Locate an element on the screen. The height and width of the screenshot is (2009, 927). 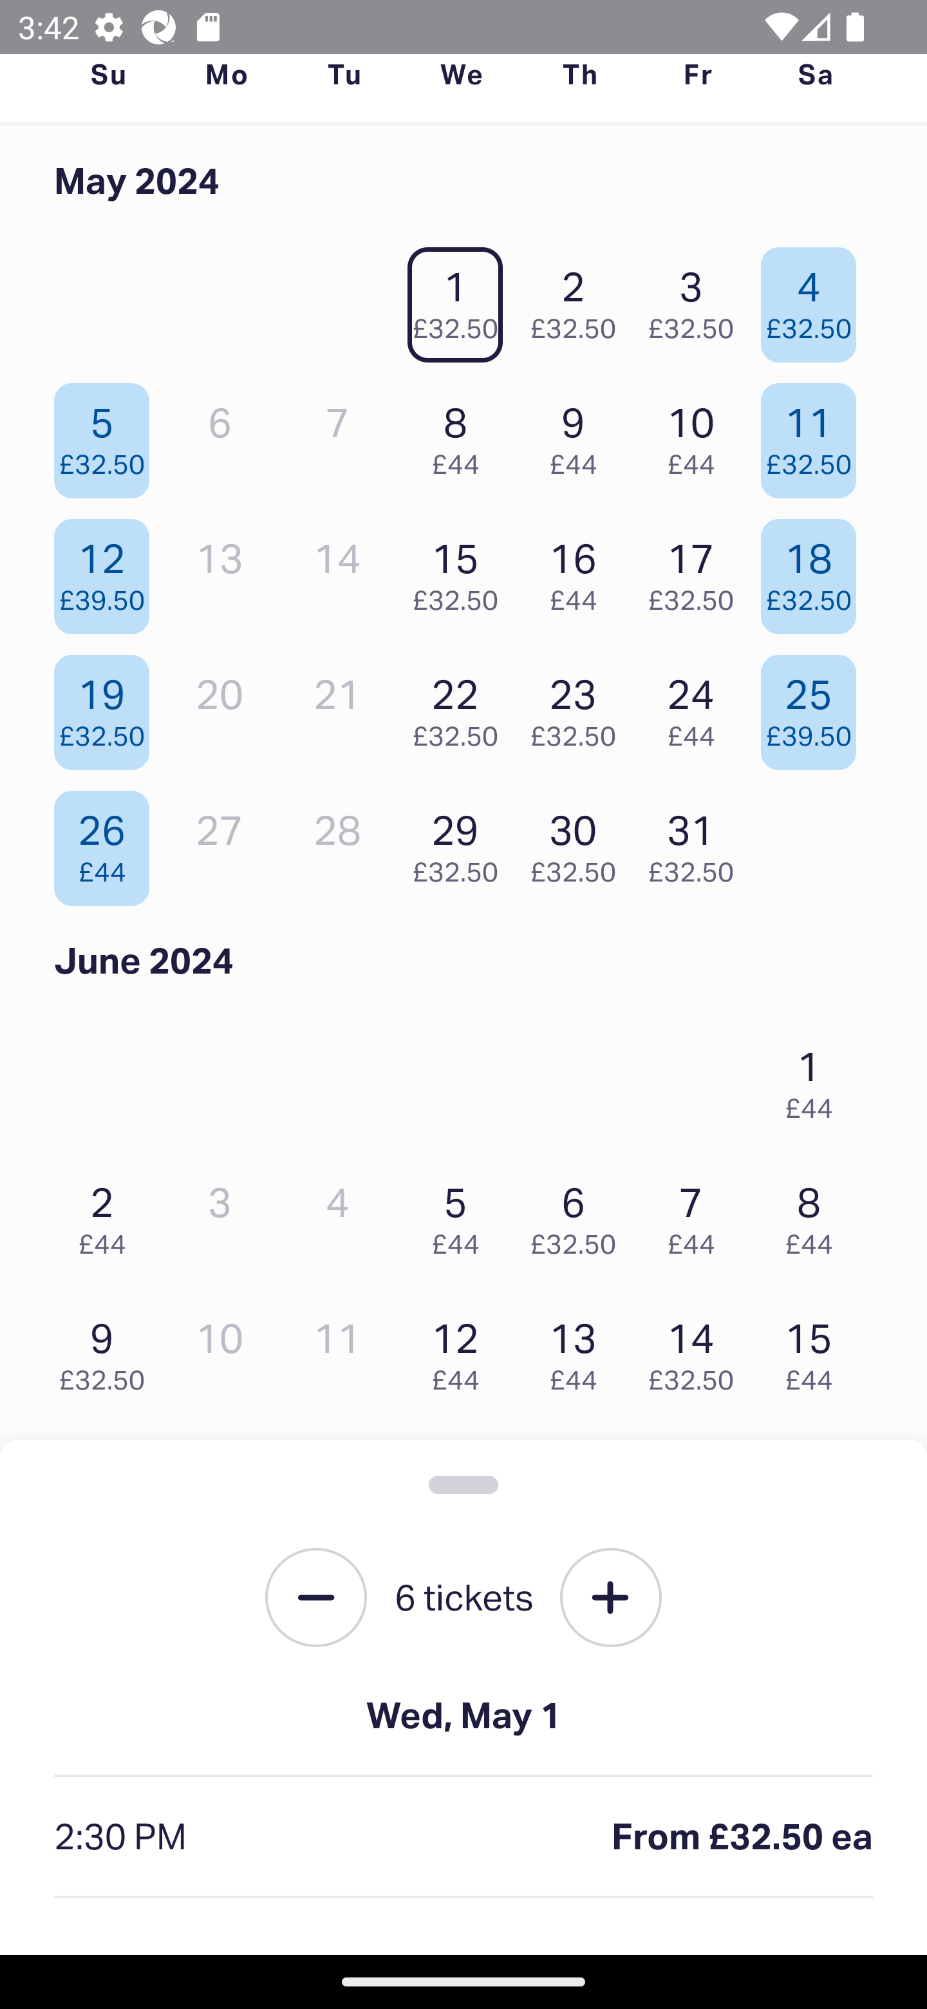
2 £44 is located at coordinates (108, 1214).